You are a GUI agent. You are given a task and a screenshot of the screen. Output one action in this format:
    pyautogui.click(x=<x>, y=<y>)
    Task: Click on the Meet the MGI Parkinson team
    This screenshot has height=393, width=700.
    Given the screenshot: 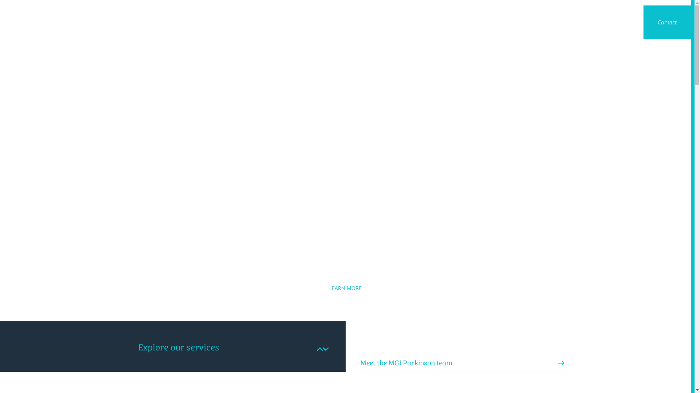 What is the action you would take?
    pyautogui.click(x=406, y=363)
    